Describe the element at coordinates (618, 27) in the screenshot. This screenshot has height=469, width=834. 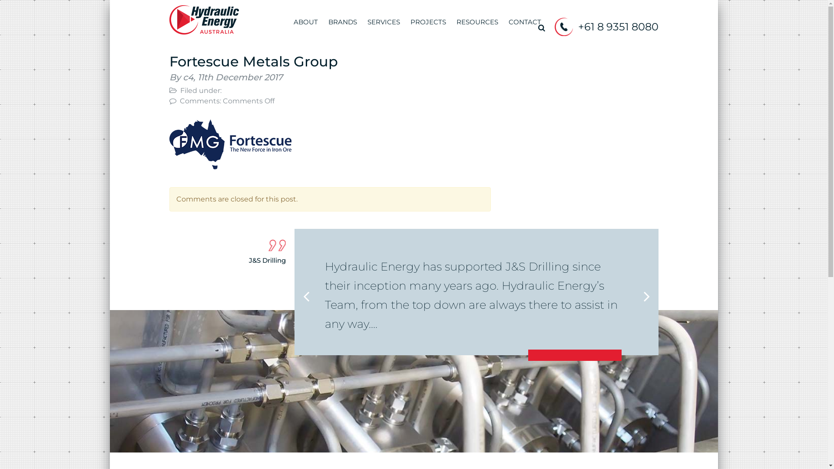
I see `+61 8 9351 8080` at that location.